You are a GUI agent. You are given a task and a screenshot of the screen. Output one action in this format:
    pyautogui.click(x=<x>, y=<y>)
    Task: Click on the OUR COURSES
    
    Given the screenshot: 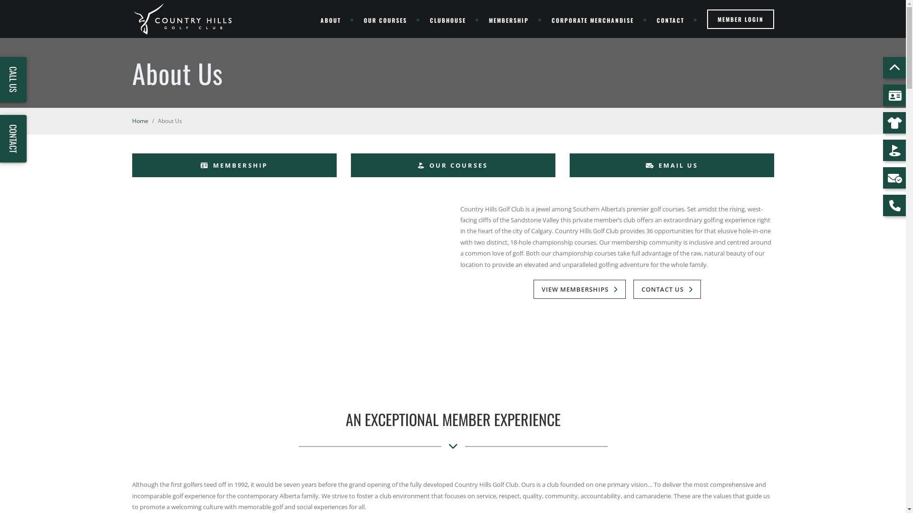 What is the action you would take?
    pyautogui.click(x=387, y=20)
    